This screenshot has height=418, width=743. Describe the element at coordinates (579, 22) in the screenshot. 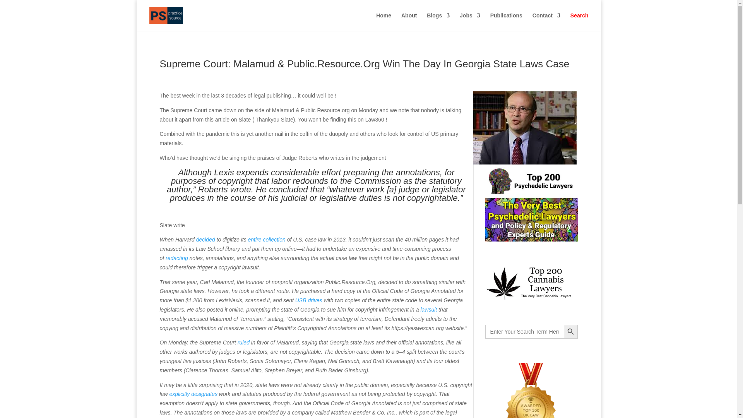

I see `Search` at that location.